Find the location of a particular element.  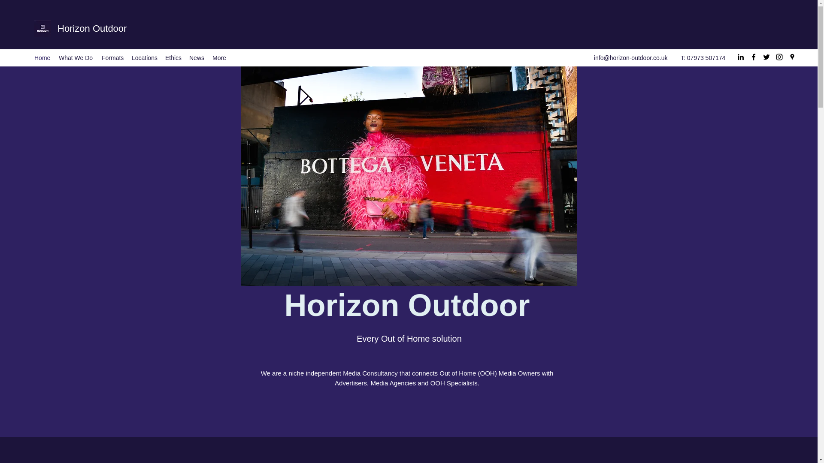

Formats is located at coordinates (112, 57).